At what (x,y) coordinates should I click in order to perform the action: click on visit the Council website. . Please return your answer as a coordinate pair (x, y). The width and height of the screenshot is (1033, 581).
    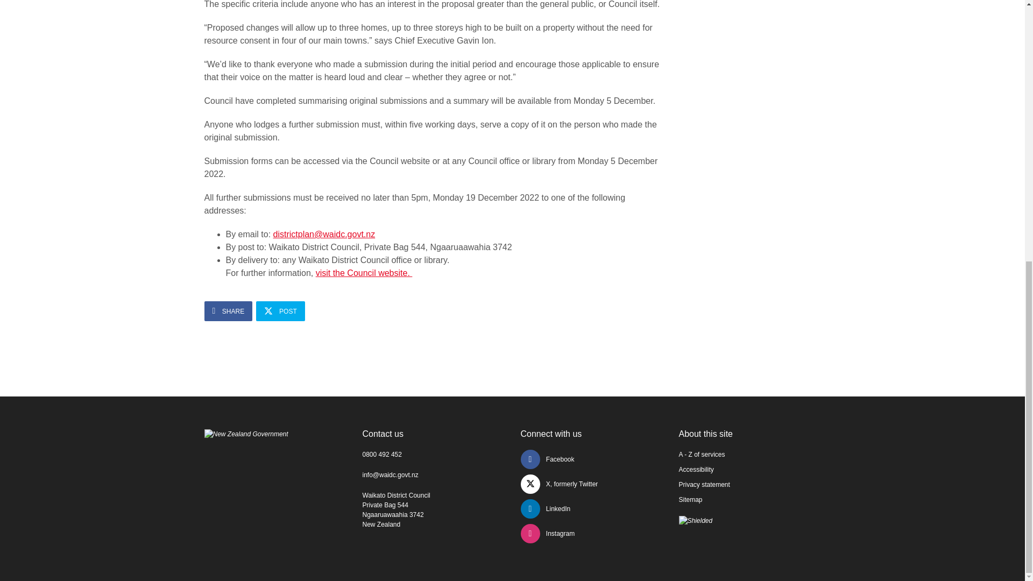
    Looking at the image, I should click on (364, 273).